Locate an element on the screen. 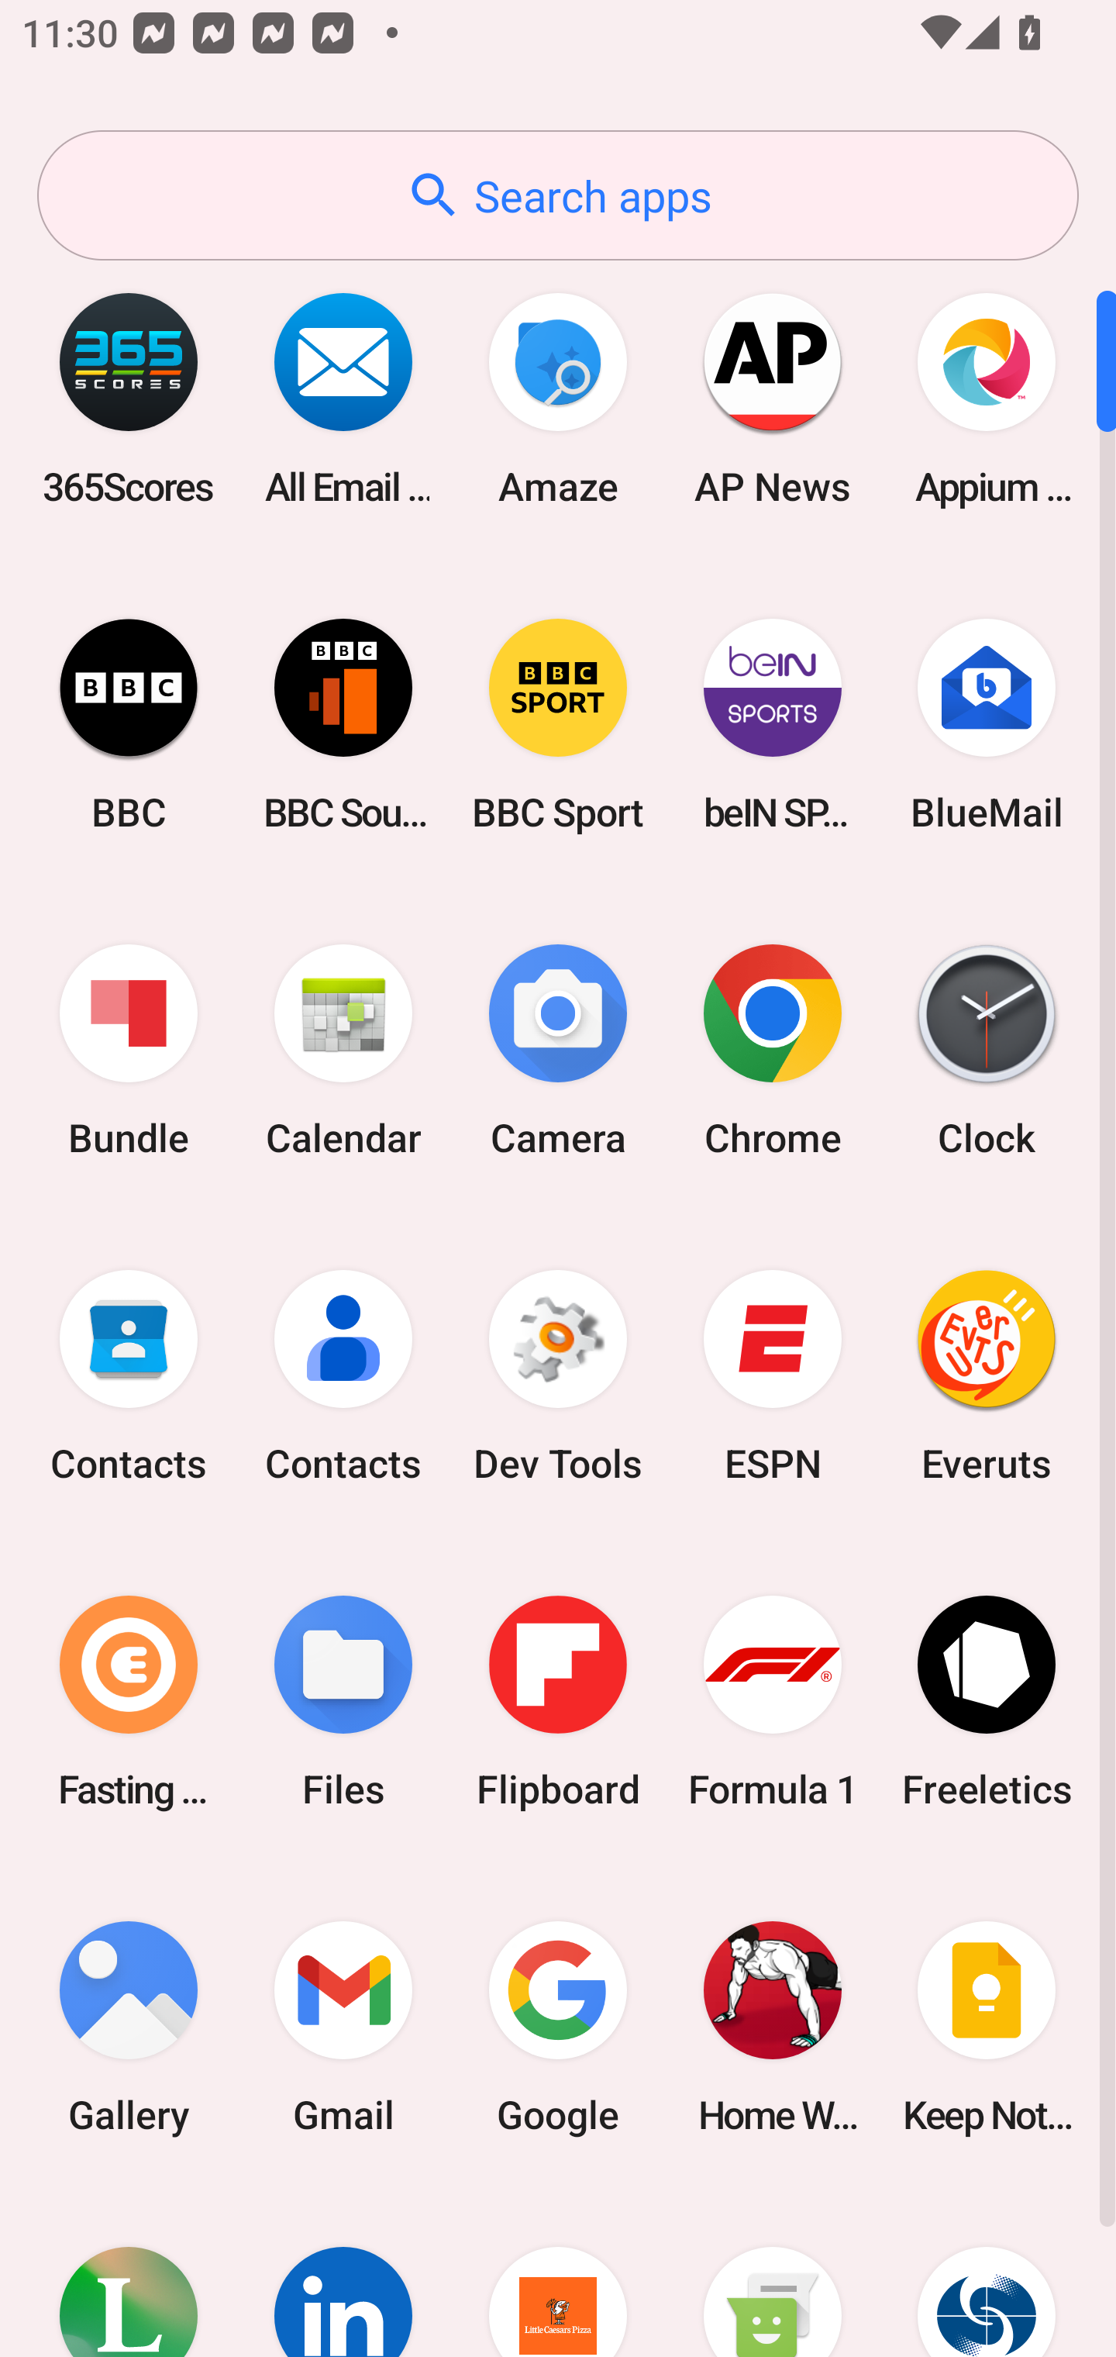 This screenshot has width=1116, height=2357. Flipboard is located at coordinates (558, 1701).